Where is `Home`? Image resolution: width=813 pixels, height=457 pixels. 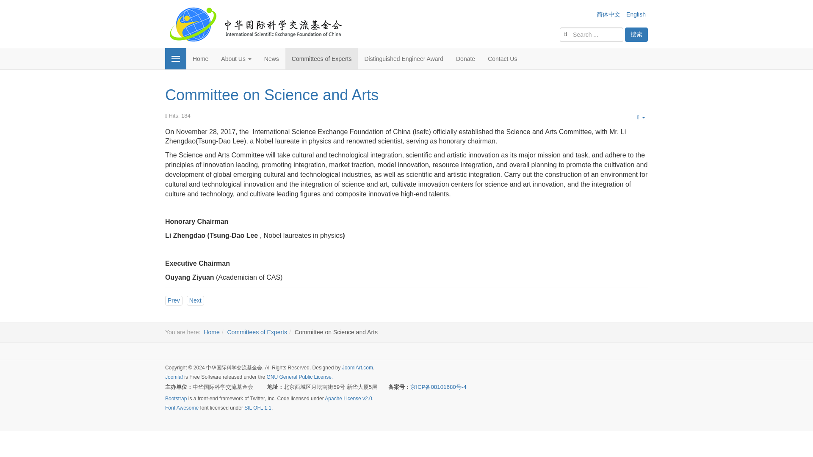 Home is located at coordinates (212, 332).